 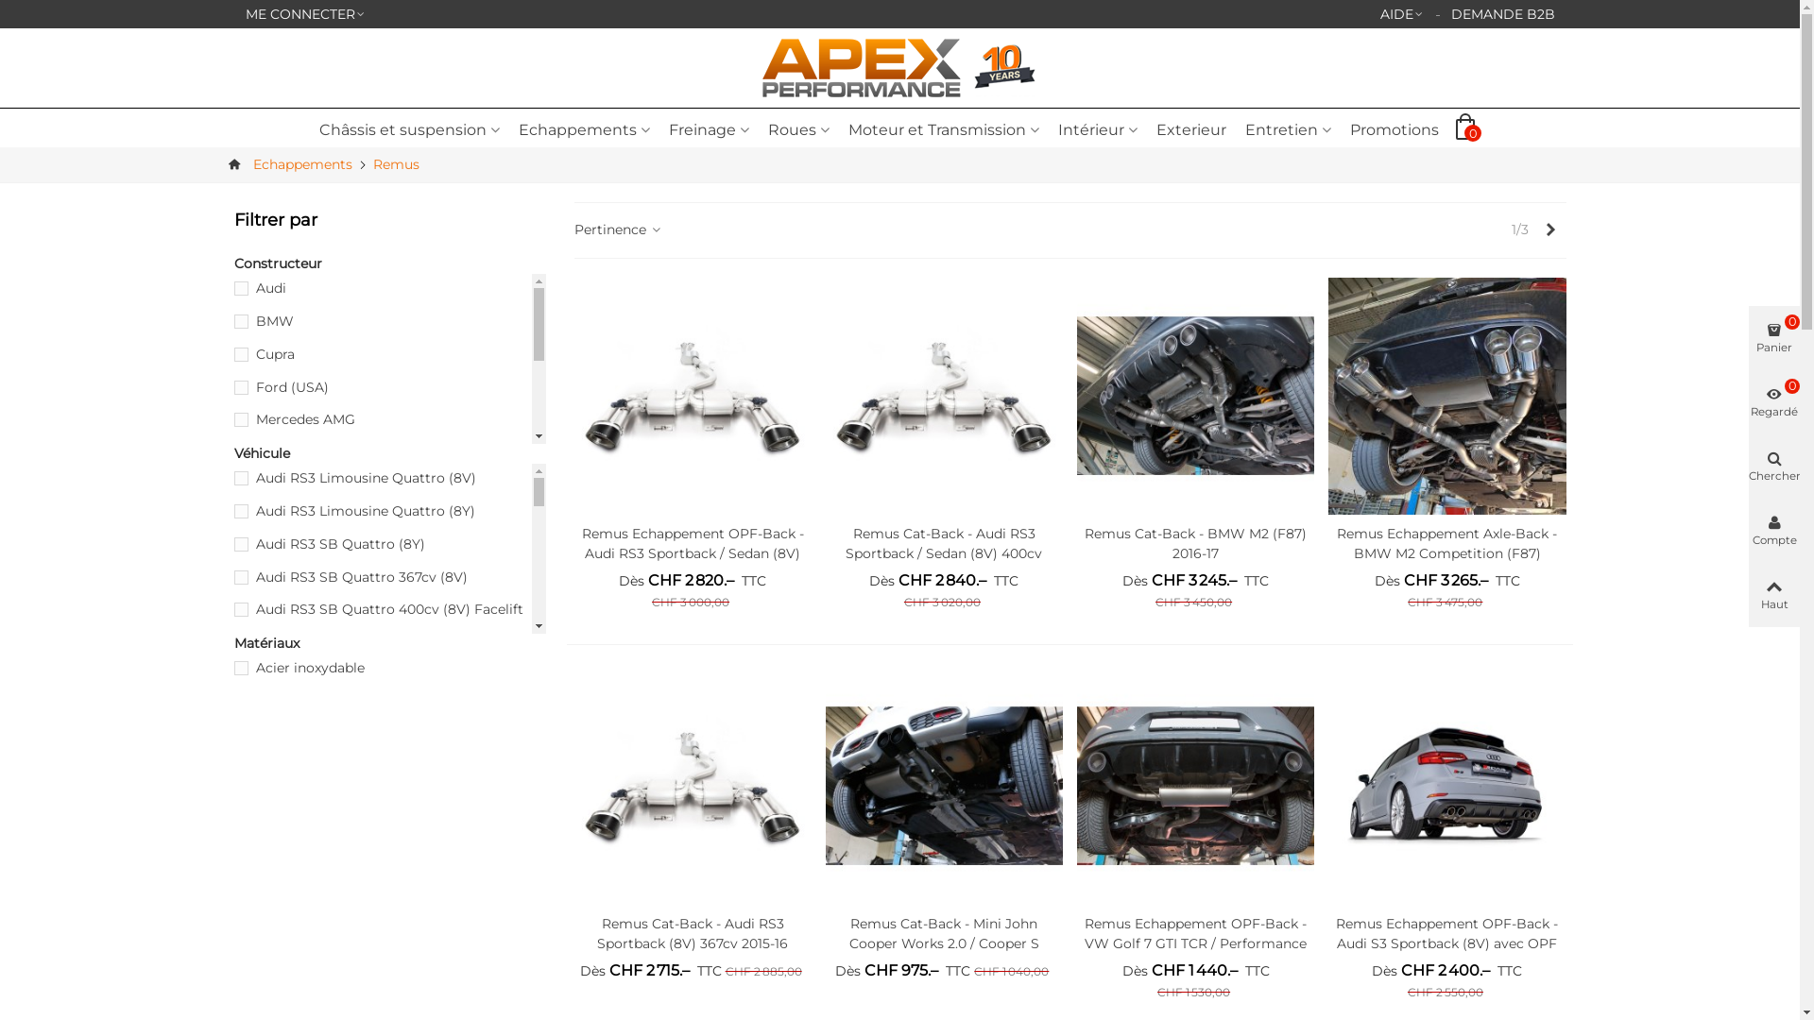 I want to click on Promotions, so click(x=1395, y=130).